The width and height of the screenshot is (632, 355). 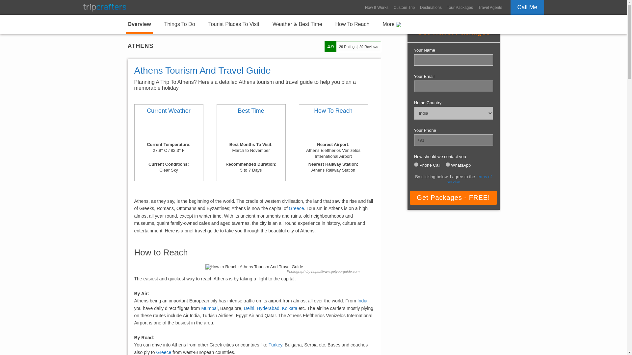 I want to click on Athens Weather And Best Time To Visit Athens, so click(x=169, y=111).